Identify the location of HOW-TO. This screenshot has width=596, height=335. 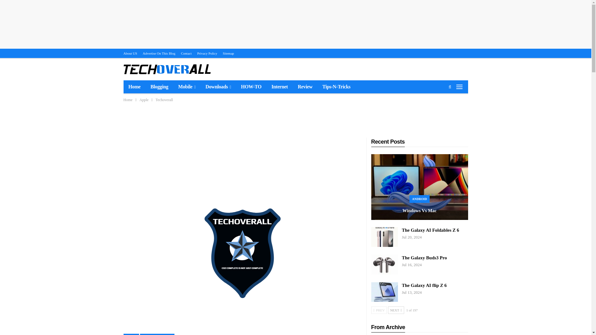
(251, 87).